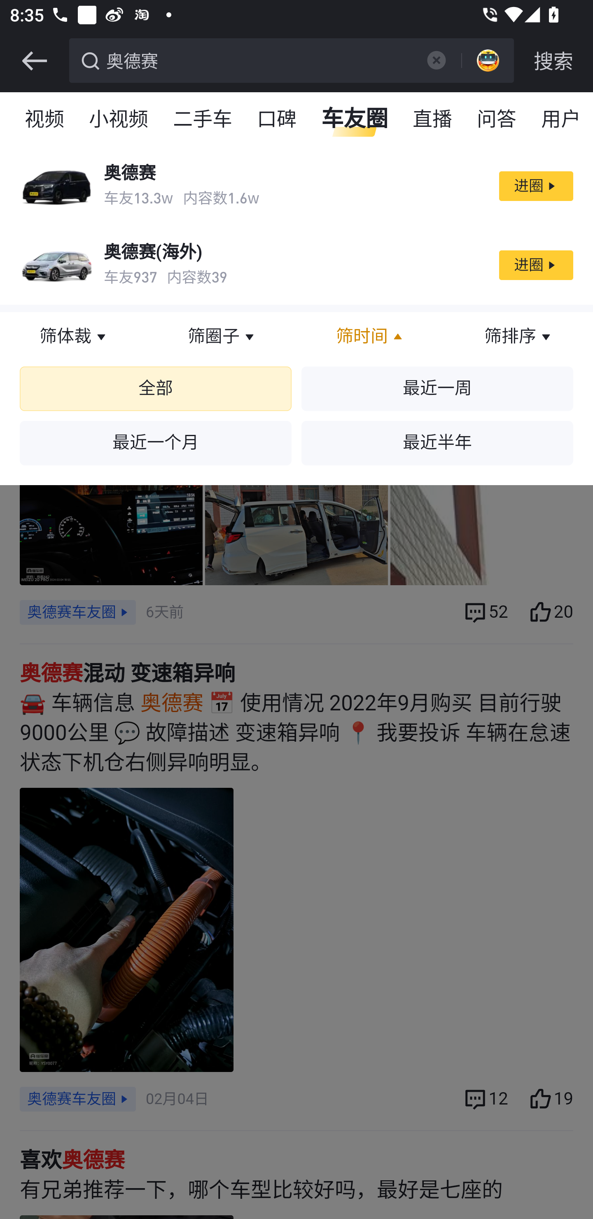 This screenshot has width=593, height=1219. I want to click on 筛排序, so click(519, 337).